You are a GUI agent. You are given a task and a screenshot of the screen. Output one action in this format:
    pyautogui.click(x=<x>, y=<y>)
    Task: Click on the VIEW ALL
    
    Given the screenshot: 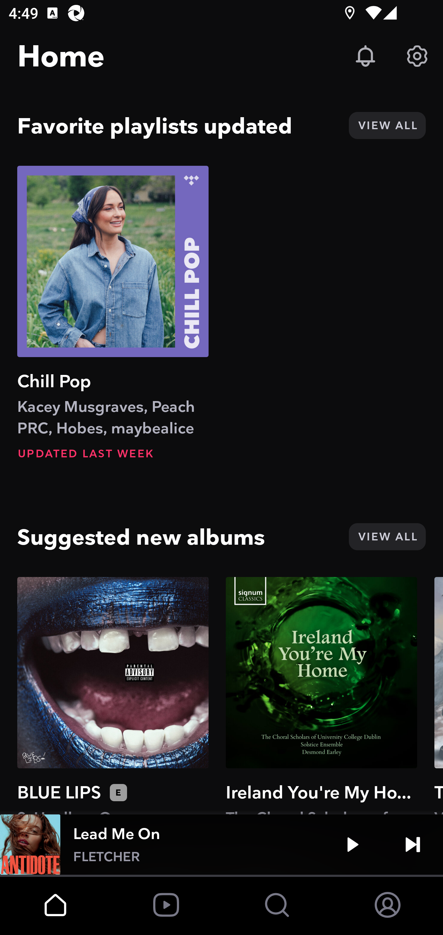 What is the action you would take?
    pyautogui.click(x=387, y=125)
    